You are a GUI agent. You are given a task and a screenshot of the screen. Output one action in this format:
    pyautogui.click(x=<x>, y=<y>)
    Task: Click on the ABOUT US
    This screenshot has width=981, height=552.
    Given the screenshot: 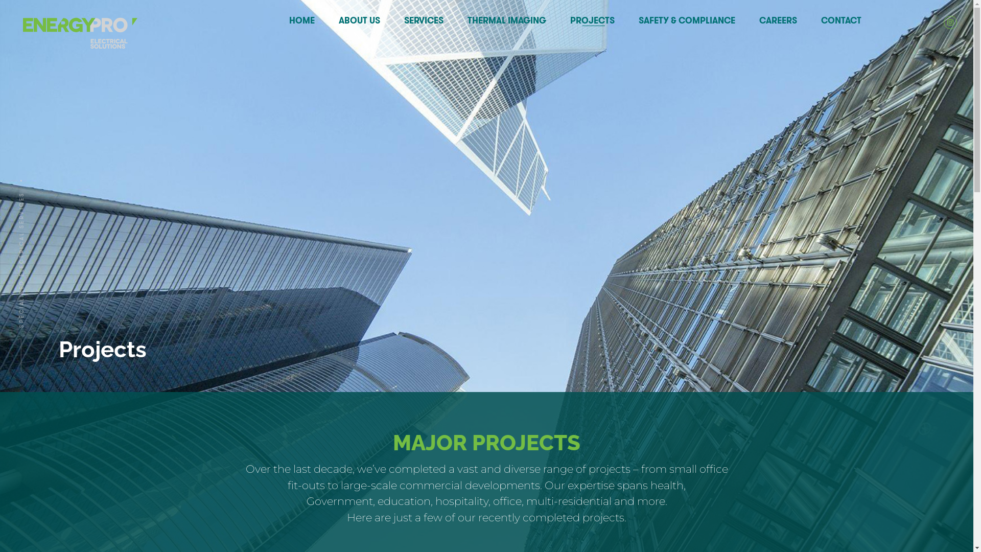 What is the action you would take?
    pyautogui.click(x=361, y=20)
    